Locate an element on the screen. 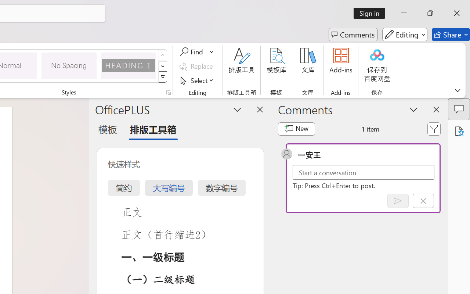 This screenshot has height=294, width=470. Sign in is located at coordinates (372, 13).